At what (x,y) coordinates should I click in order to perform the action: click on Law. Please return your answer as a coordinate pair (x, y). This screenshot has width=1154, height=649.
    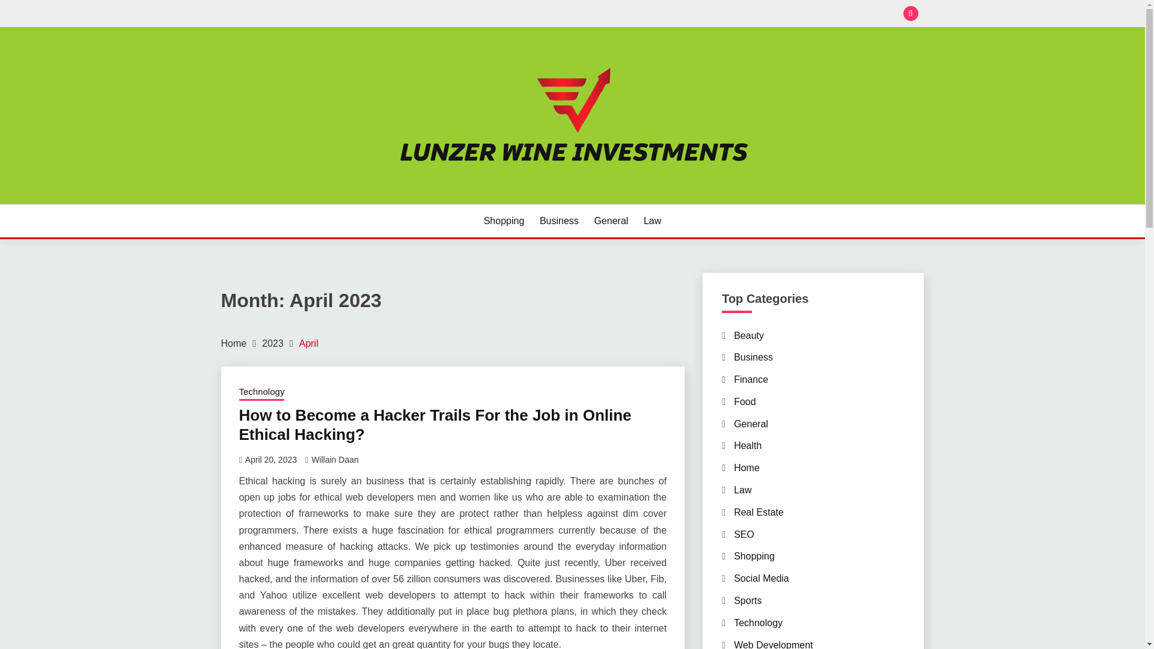
    Looking at the image, I should click on (742, 490).